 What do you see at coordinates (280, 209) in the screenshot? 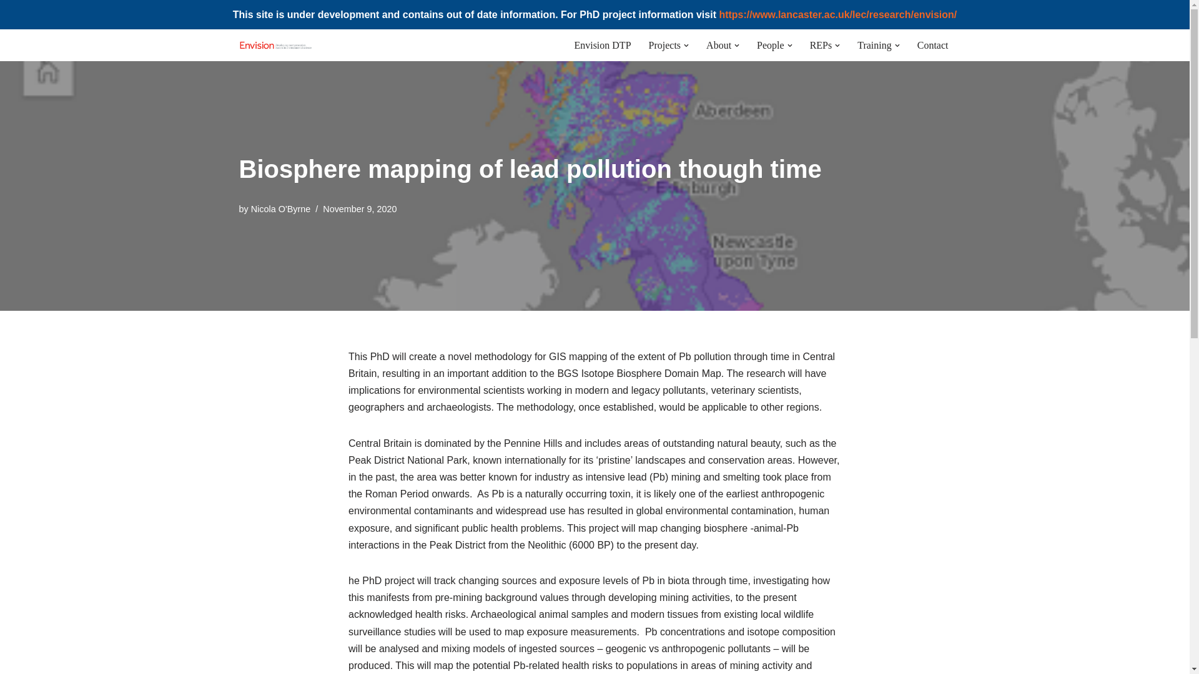
I see `Posts by Nicola O'Byrne` at bounding box center [280, 209].